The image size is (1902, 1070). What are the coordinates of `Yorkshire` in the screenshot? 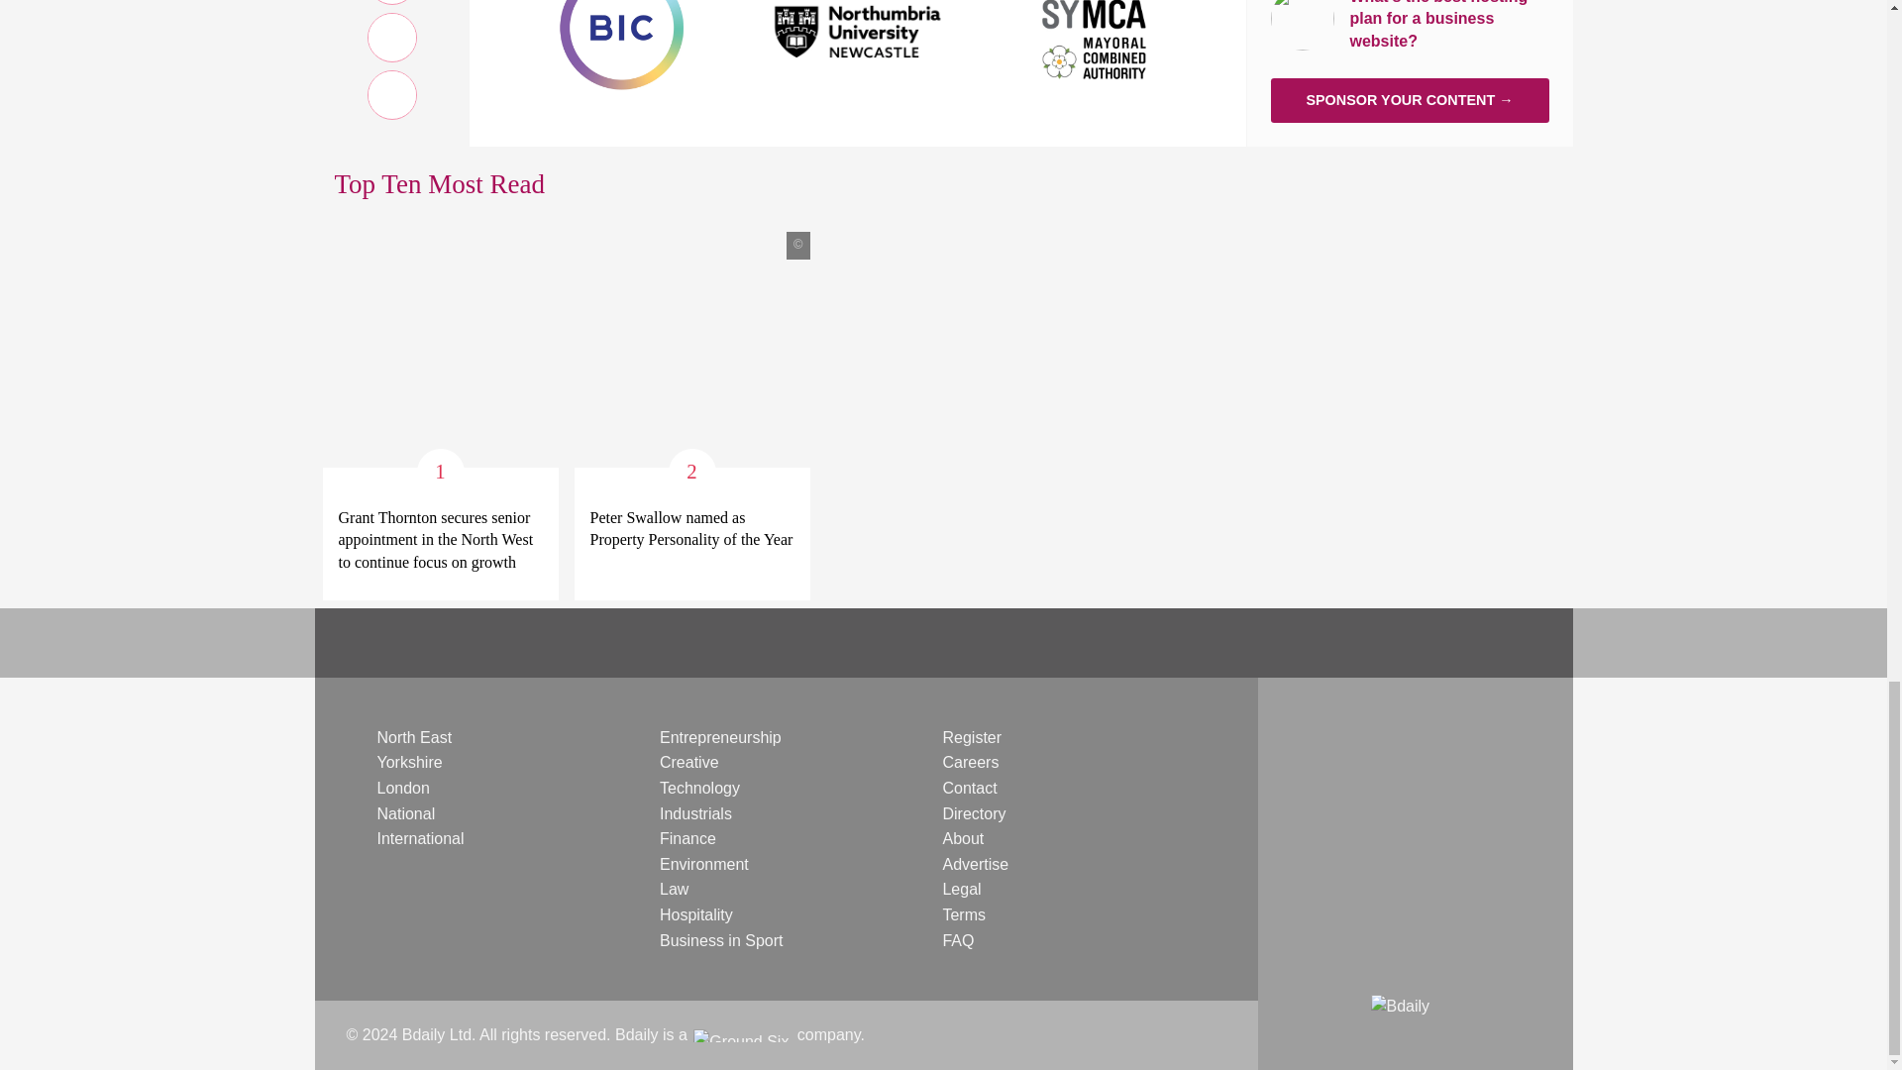 It's located at (408, 762).